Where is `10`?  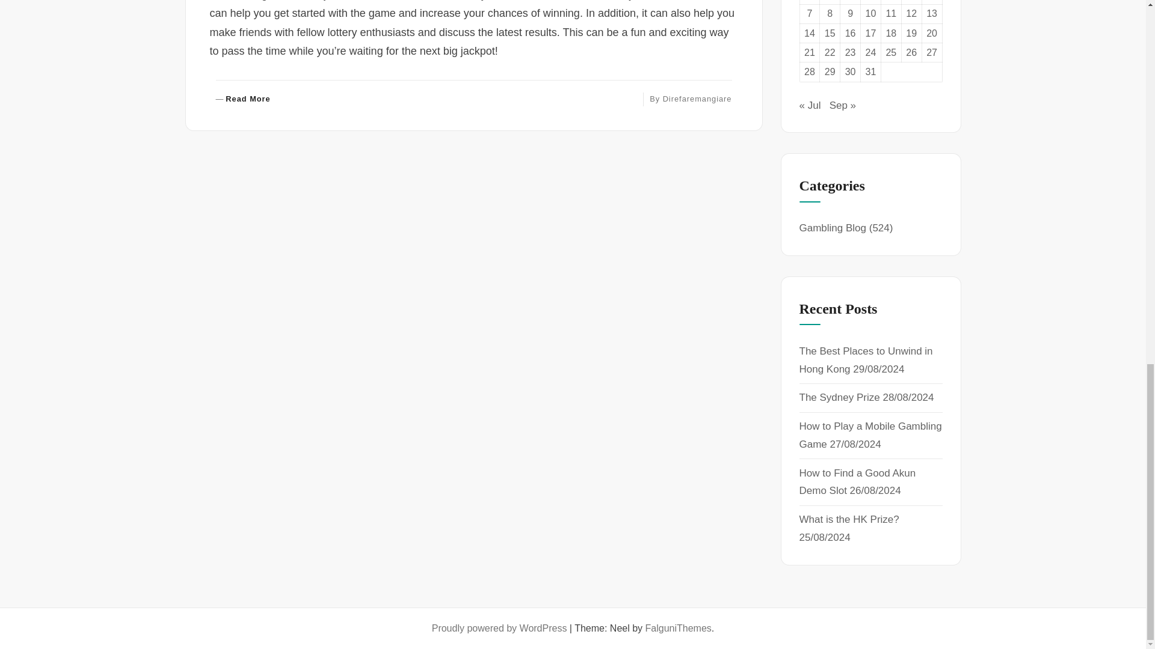 10 is located at coordinates (890, 13).